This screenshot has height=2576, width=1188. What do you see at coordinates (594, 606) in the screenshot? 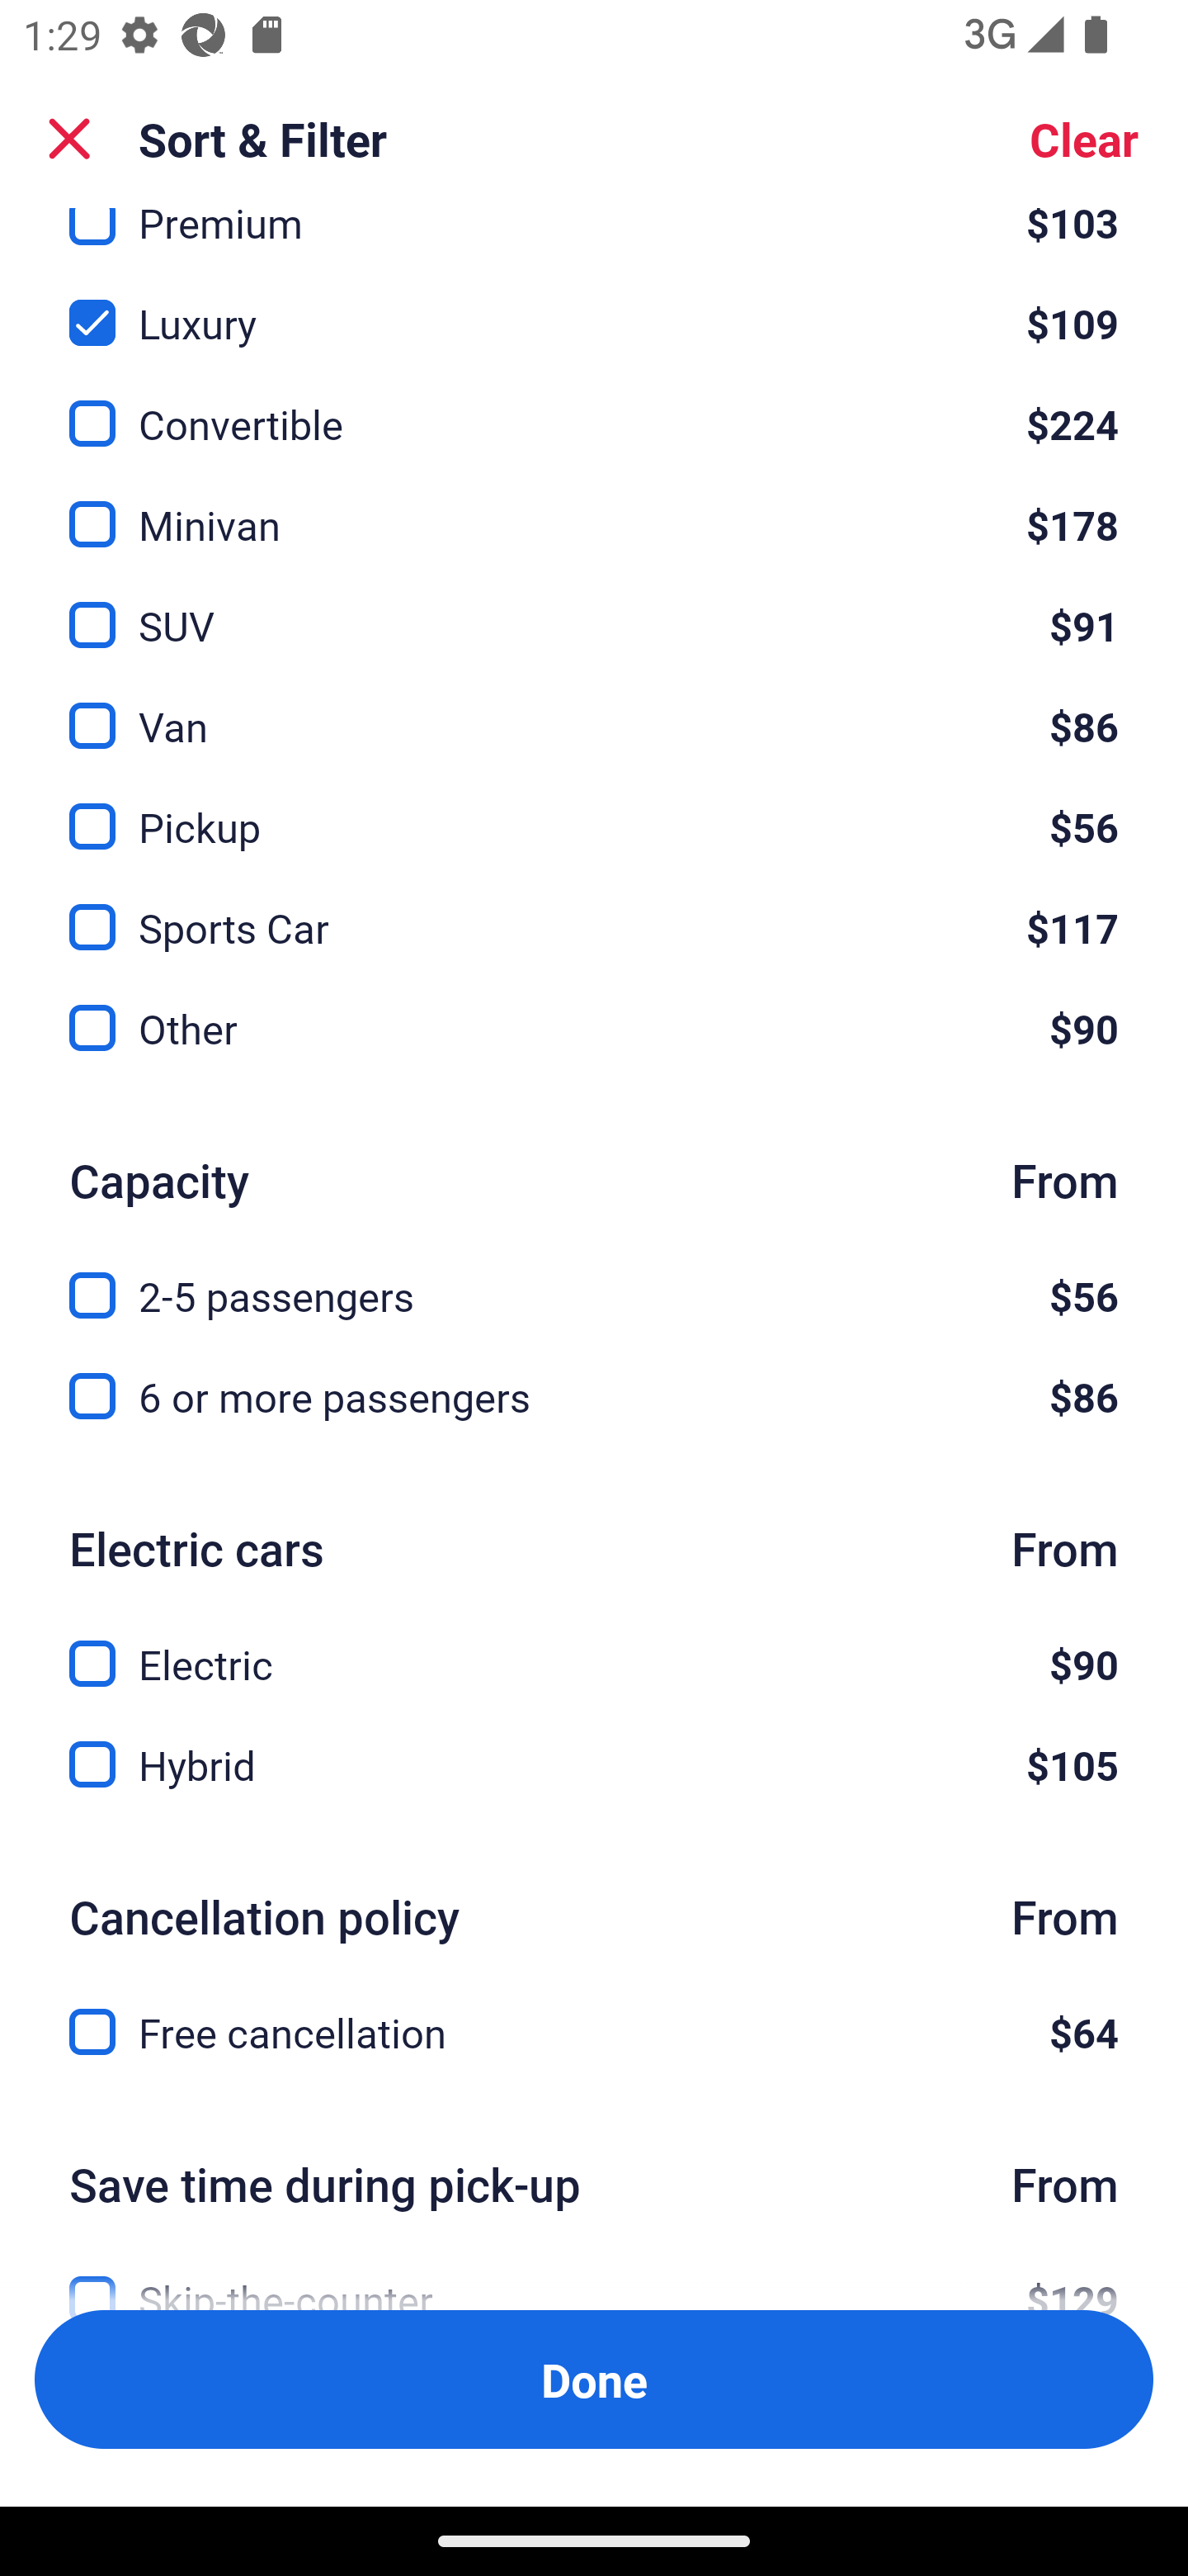
I see `SUV, $91 SUV $91` at bounding box center [594, 606].